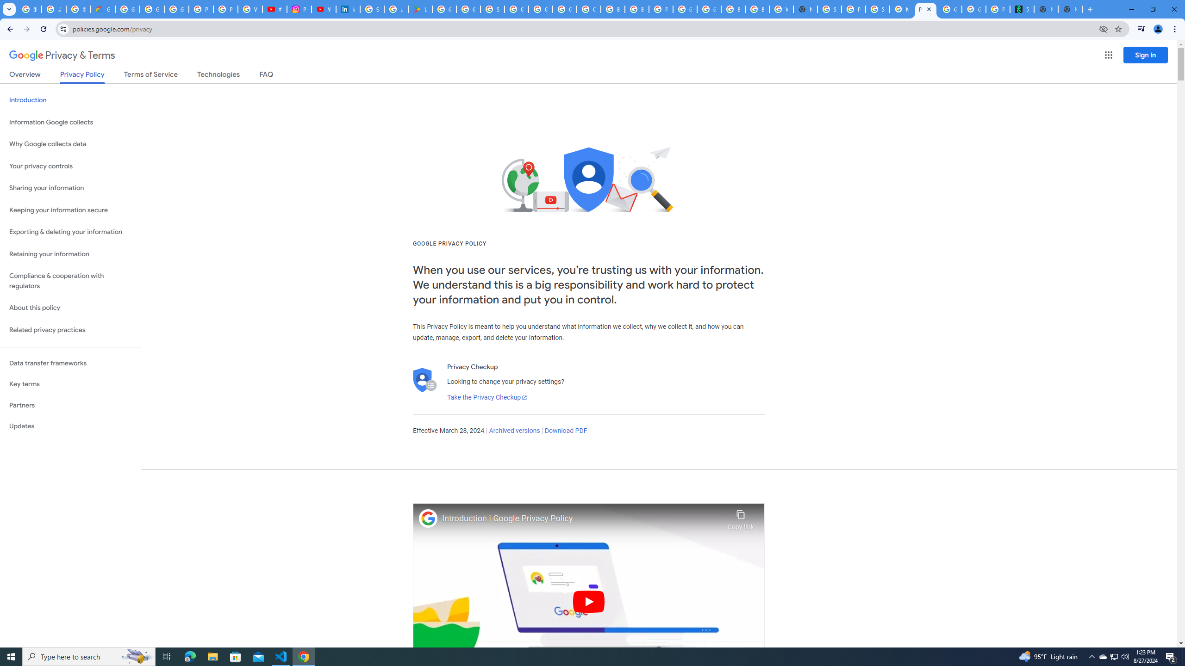 This screenshot has width=1185, height=666. I want to click on Google Workspace - Specific Terms, so click(468, 9).